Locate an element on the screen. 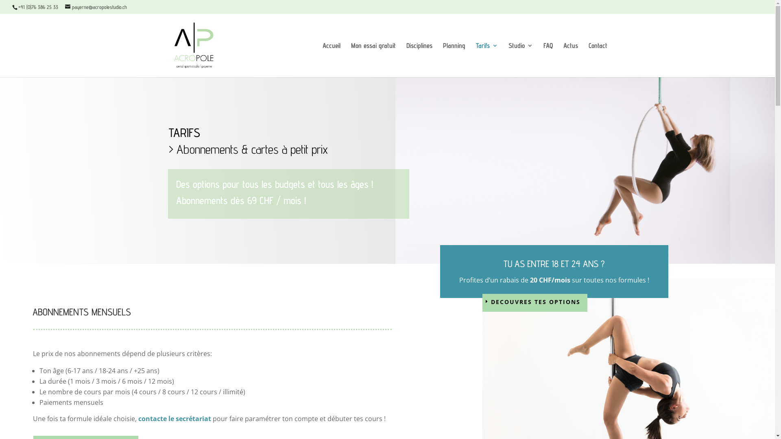 The width and height of the screenshot is (781, 439). Mon essai gratuit is located at coordinates (373, 59).